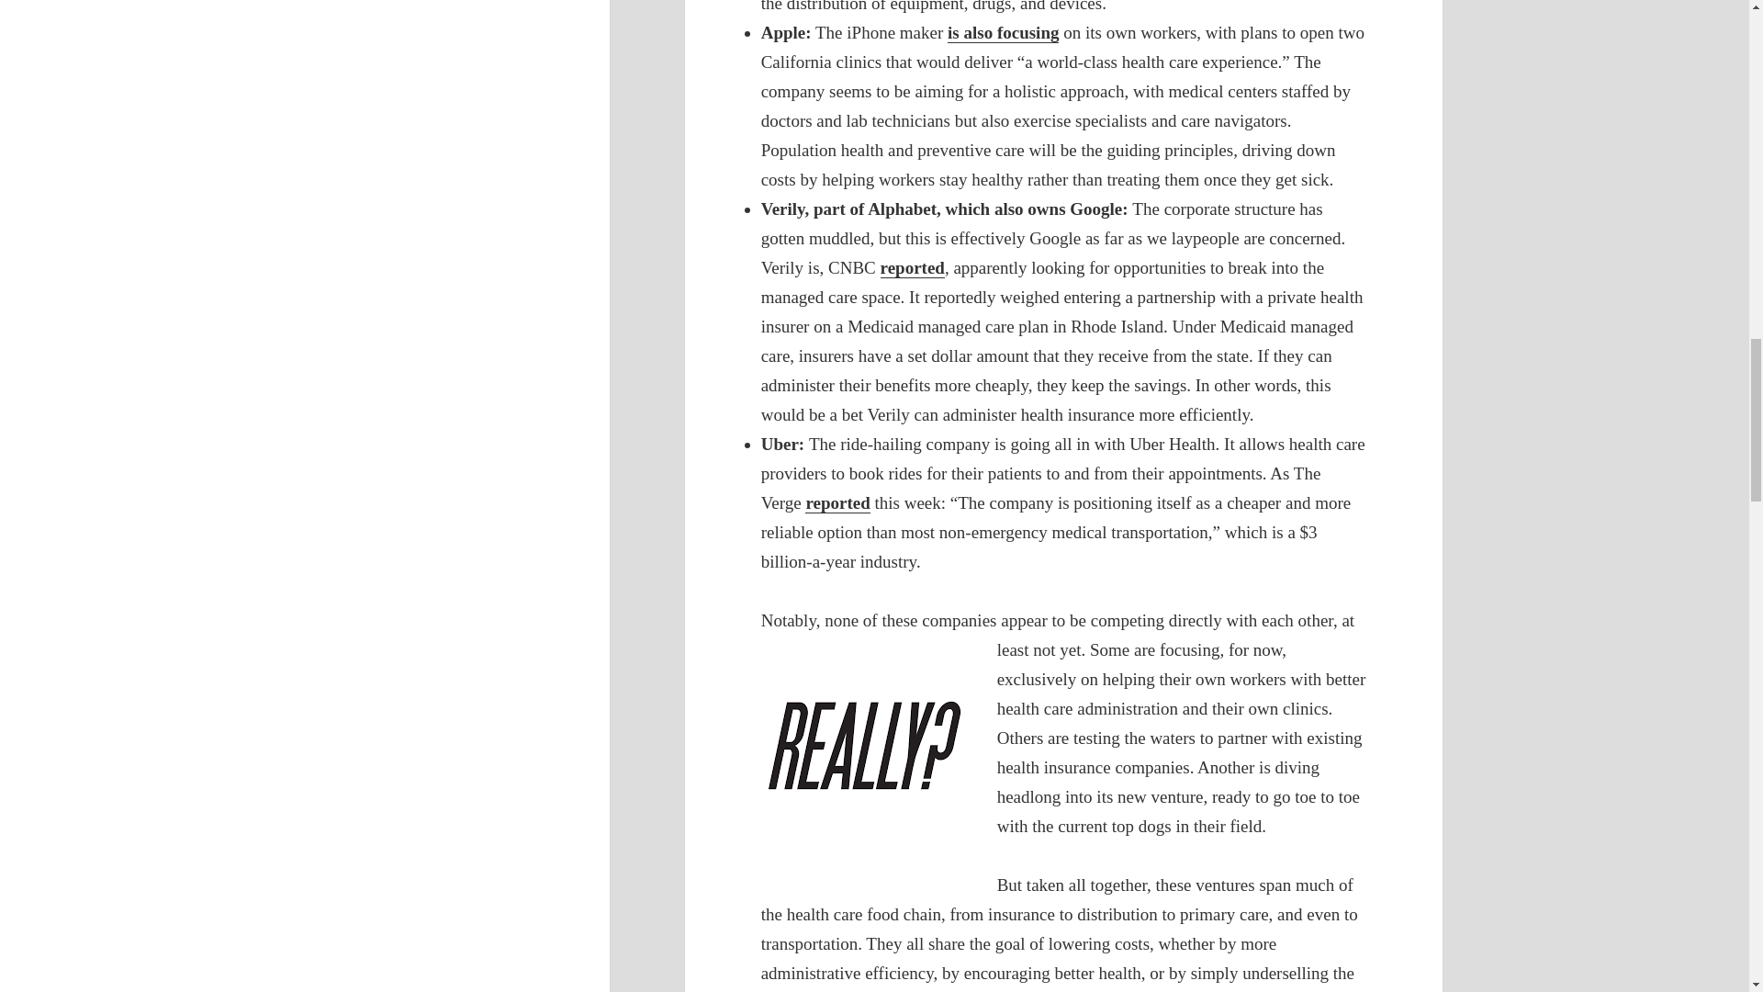 Image resolution: width=1763 pixels, height=992 pixels. What do you see at coordinates (837, 503) in the screenshot?
I see `reported` at bounding box center [837, 503].